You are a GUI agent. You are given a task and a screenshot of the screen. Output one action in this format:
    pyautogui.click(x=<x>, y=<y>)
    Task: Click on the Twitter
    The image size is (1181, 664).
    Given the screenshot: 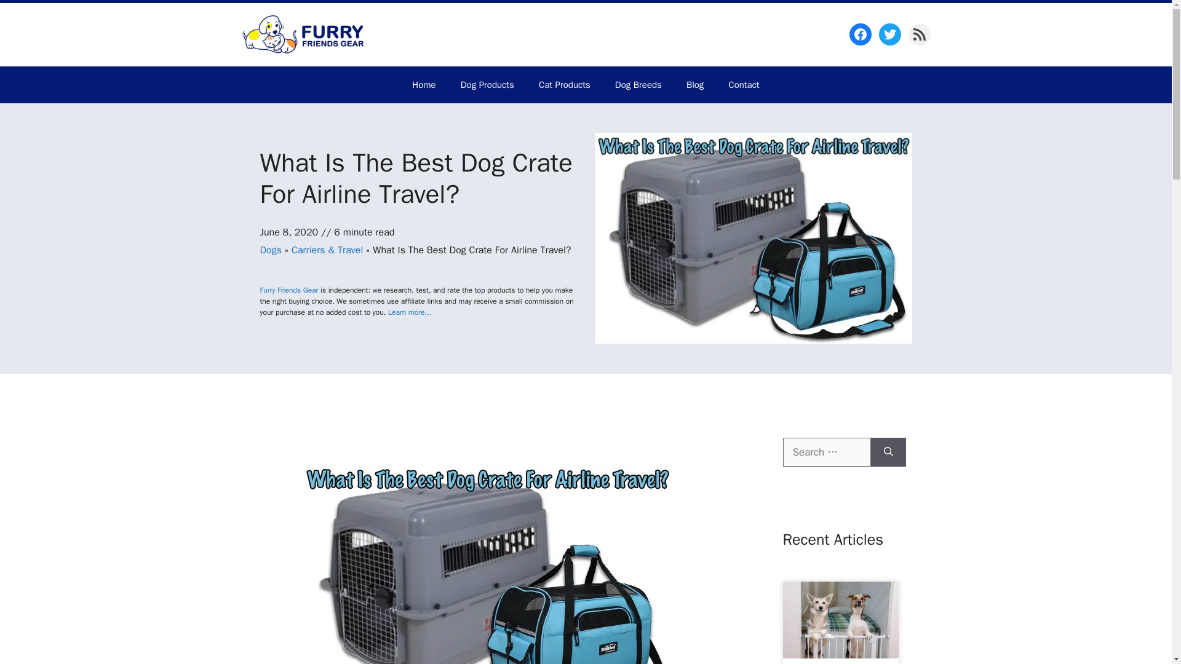 What is the action you would take?
    pyautogui.click(x=889, y=34)
    